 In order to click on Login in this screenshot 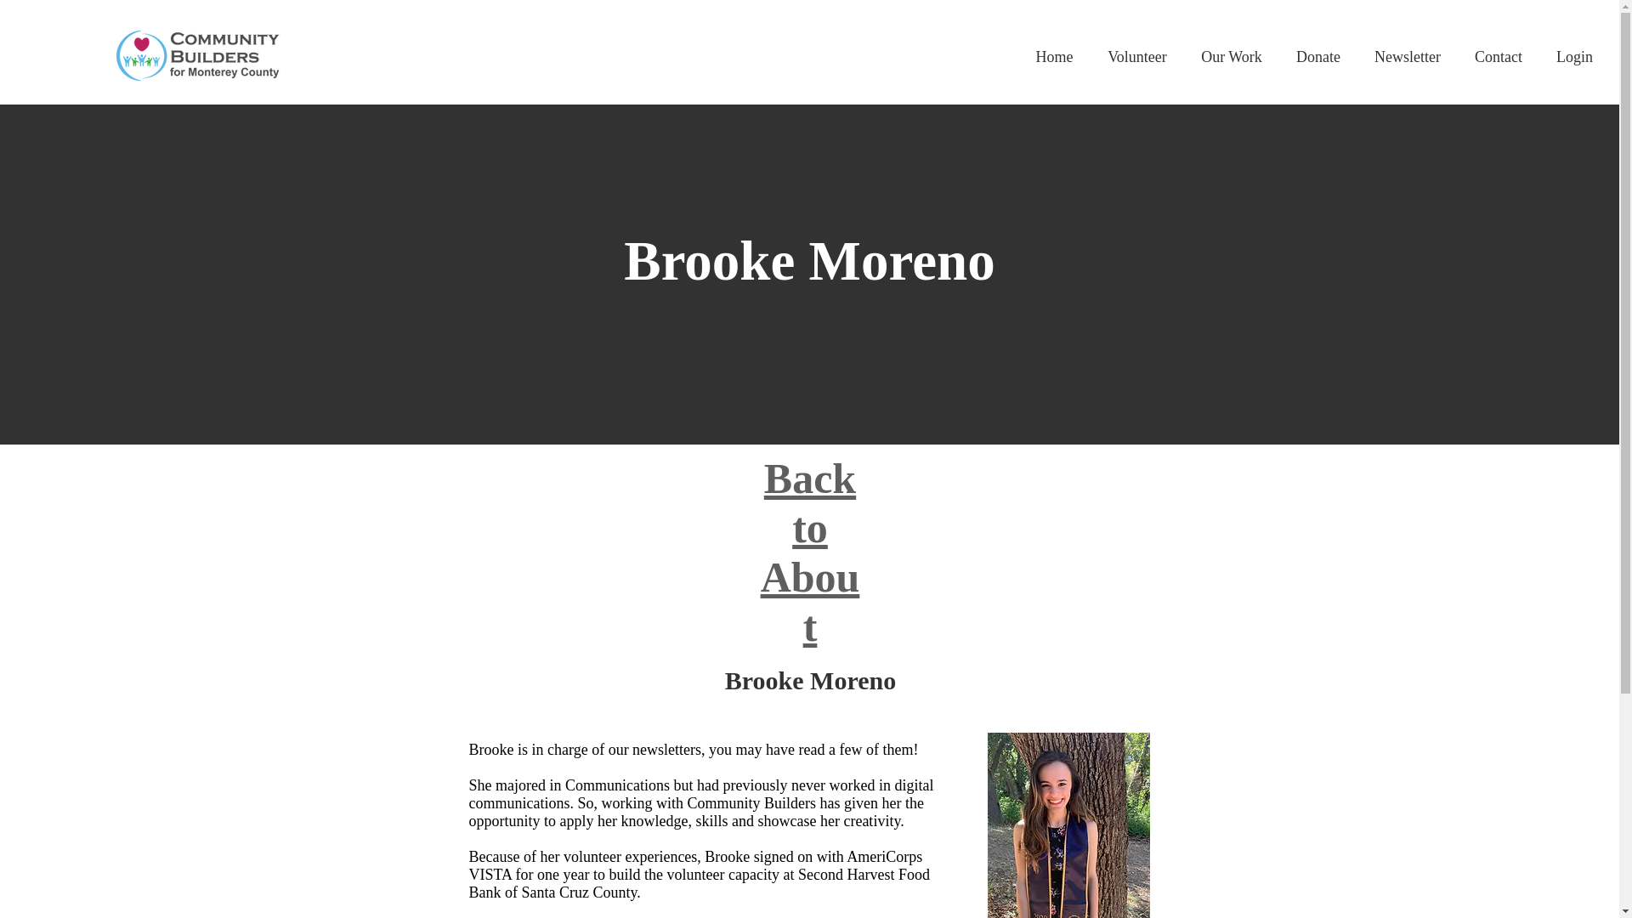, I will do `click(1574, 57)`.